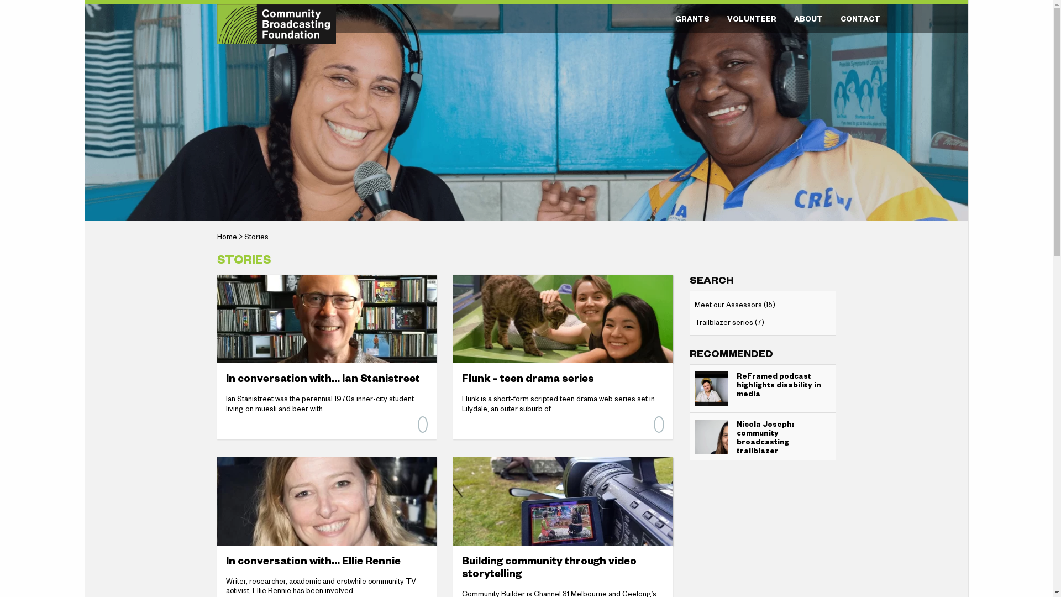 This screenshot has height=597, width=1061. What do you see at coordinates (808, 19) in the screenshot?
I see `ABOUT` at bounding box center [808, 19].